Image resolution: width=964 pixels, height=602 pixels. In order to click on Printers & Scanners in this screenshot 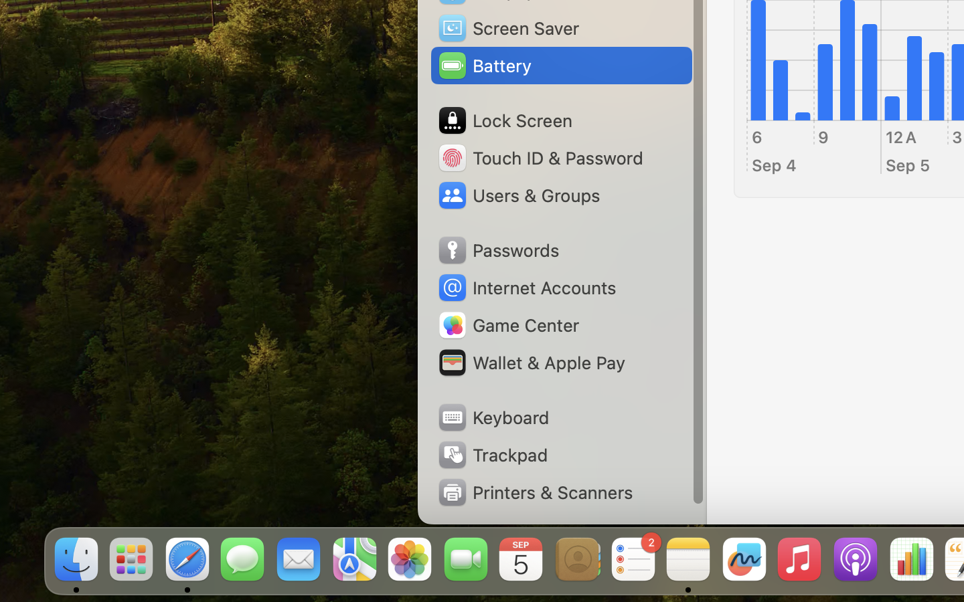, I will do `click(535, 492)`.